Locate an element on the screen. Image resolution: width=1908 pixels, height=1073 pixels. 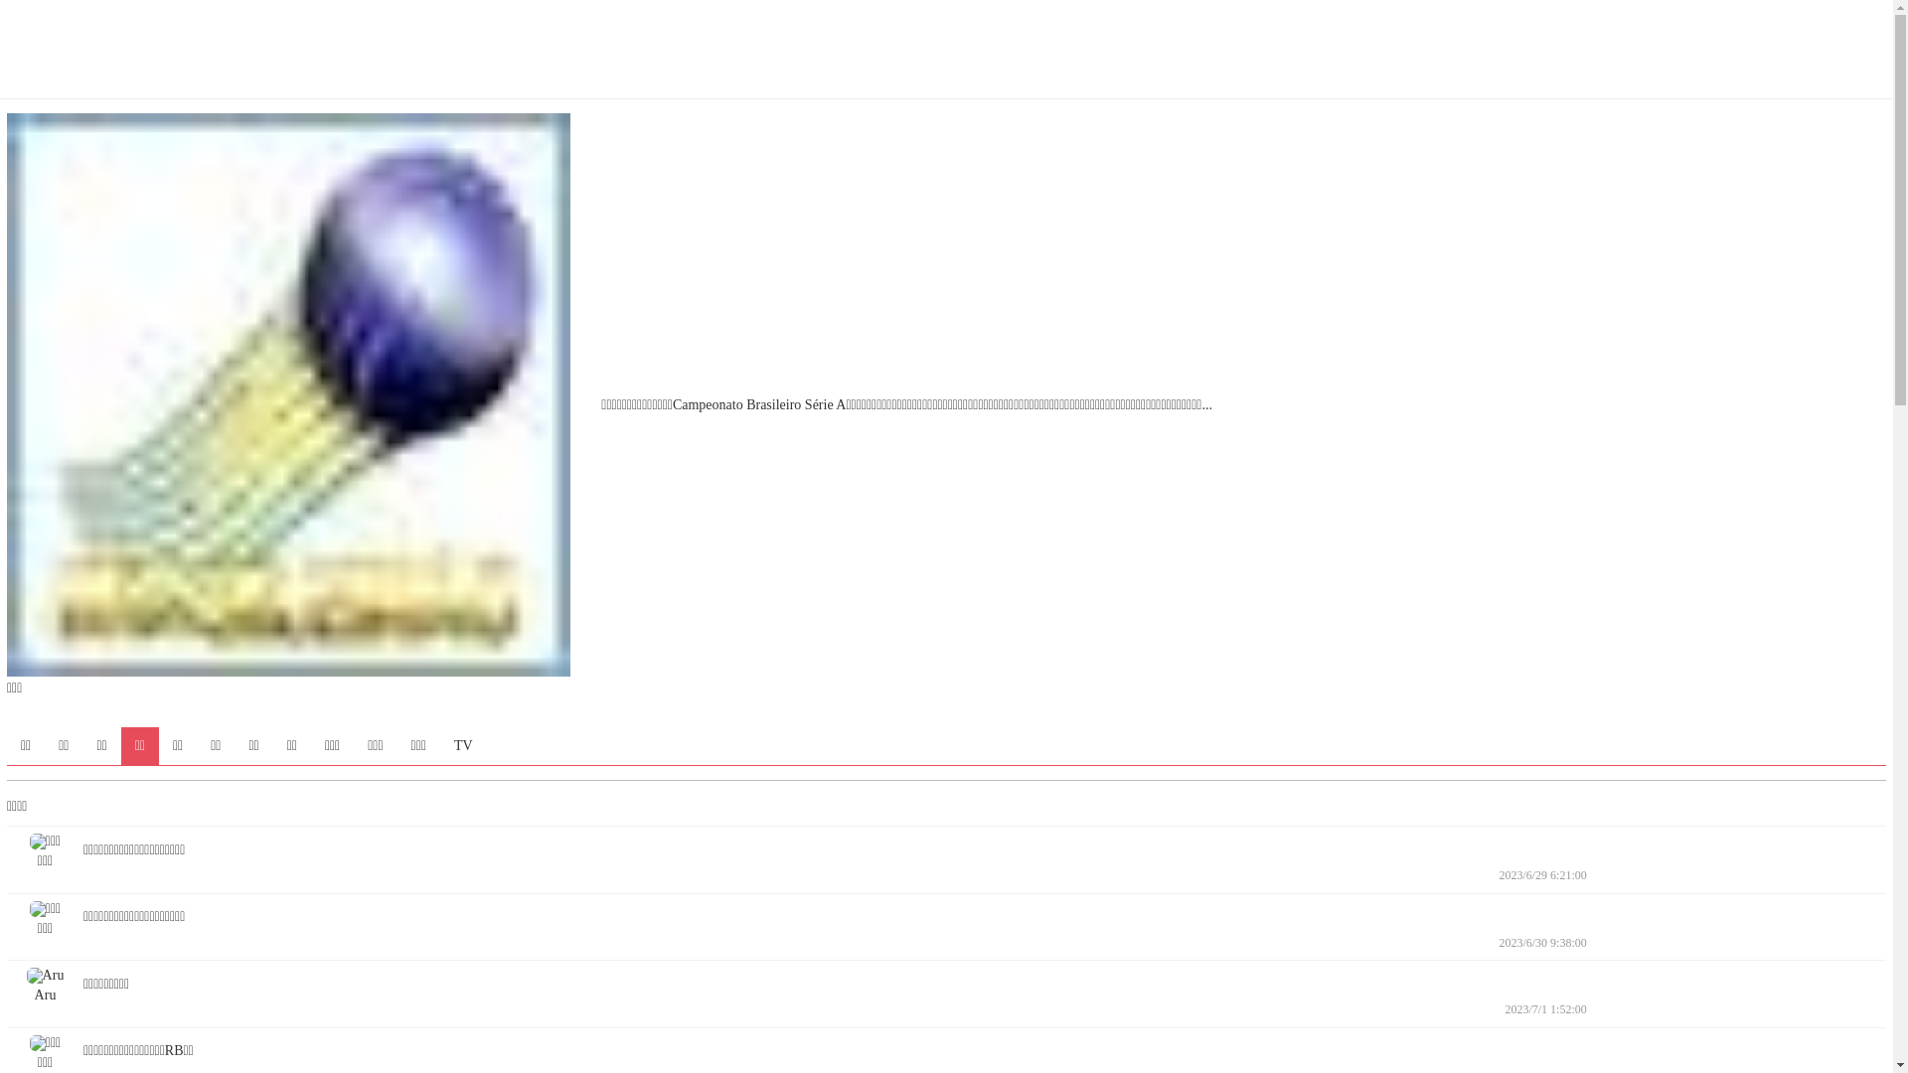
NBA is located at coordinates (672, 75).